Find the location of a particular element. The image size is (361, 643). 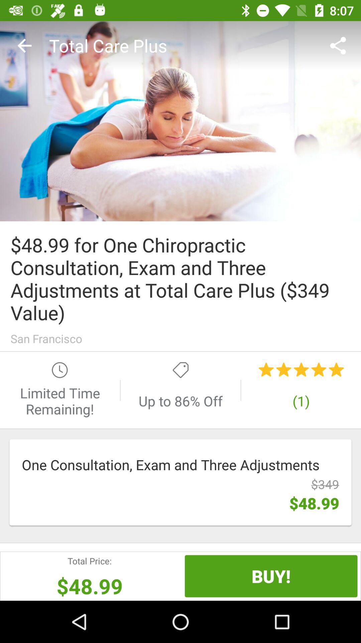

click item to the left of the total care plus is located at coordinates (24, 46).